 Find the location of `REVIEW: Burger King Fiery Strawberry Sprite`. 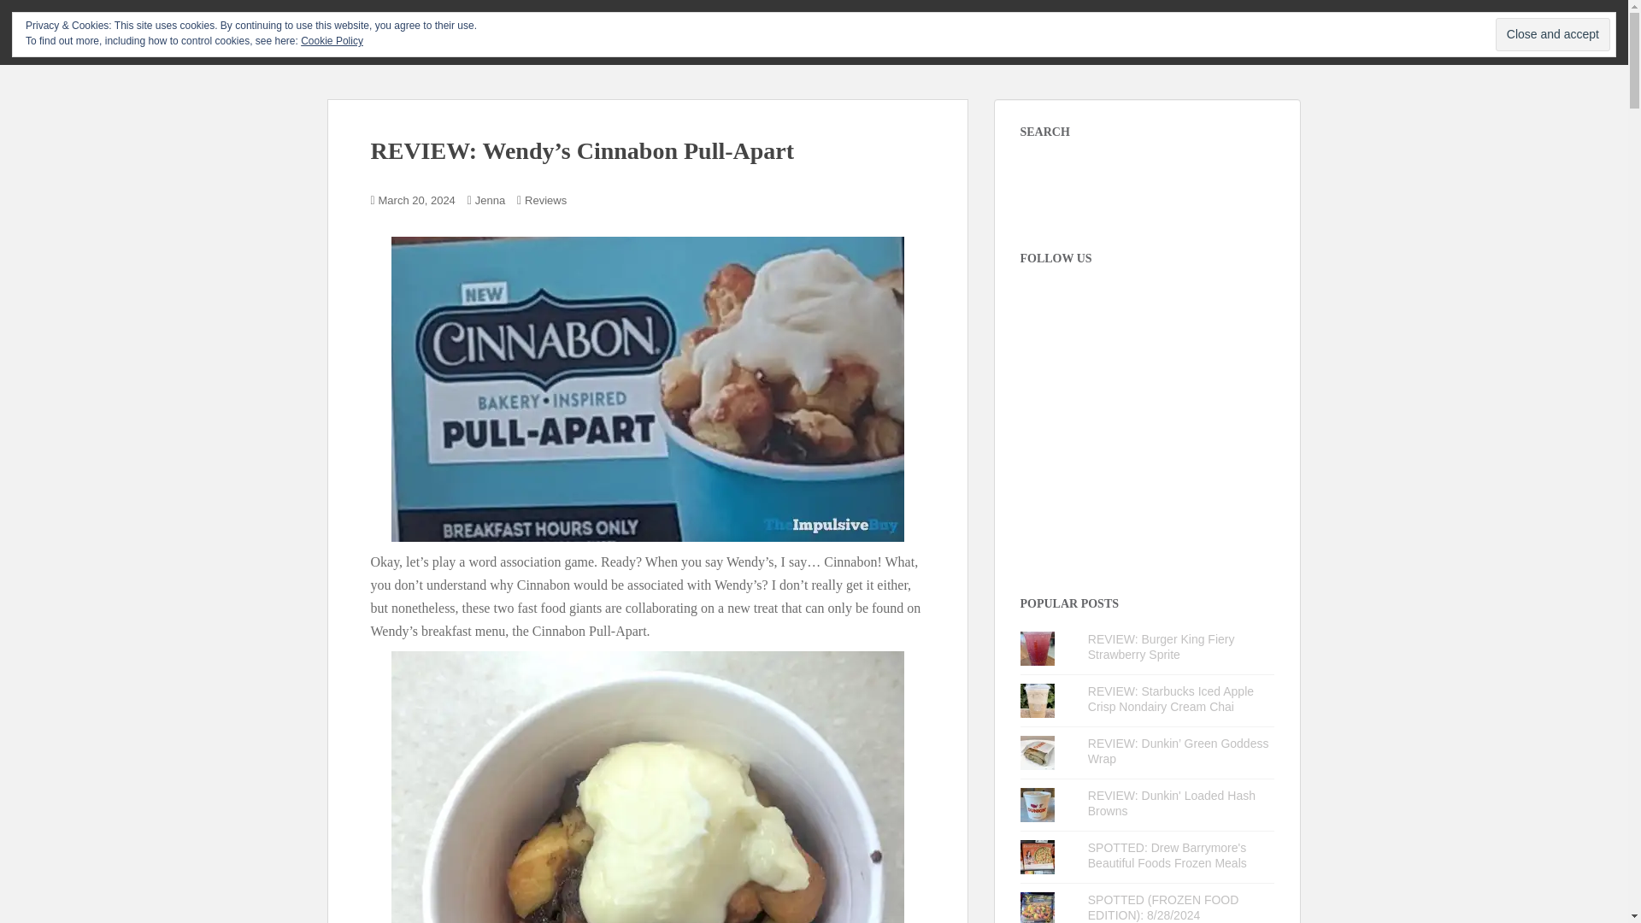

REVIEW: Burger King Fiery Strawberry Sprite is located at coordinates (1161, 646).